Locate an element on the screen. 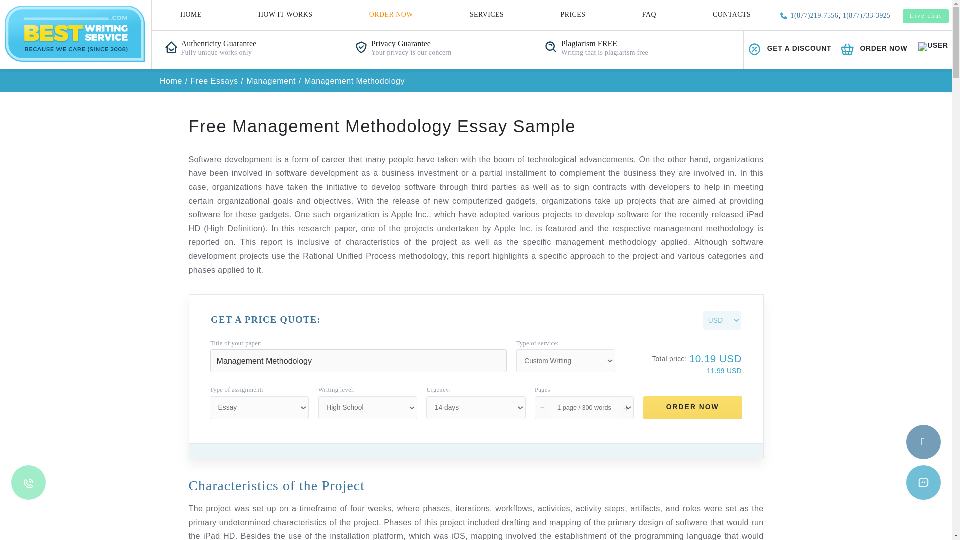 Image resolution: width=960 pixels, height=540 pixels. HOME is located at coordinates (166, 13).